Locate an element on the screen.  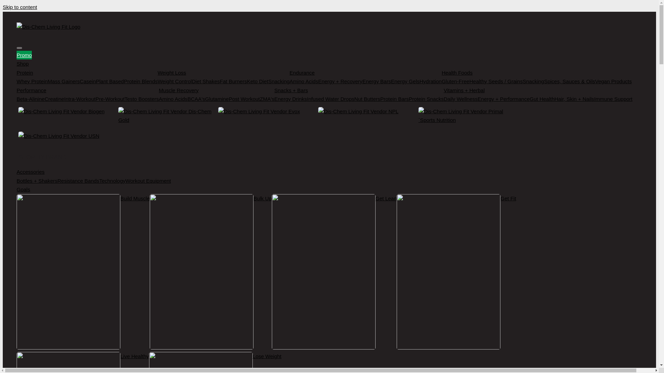
Snacking is located at coordinates (279, 82).